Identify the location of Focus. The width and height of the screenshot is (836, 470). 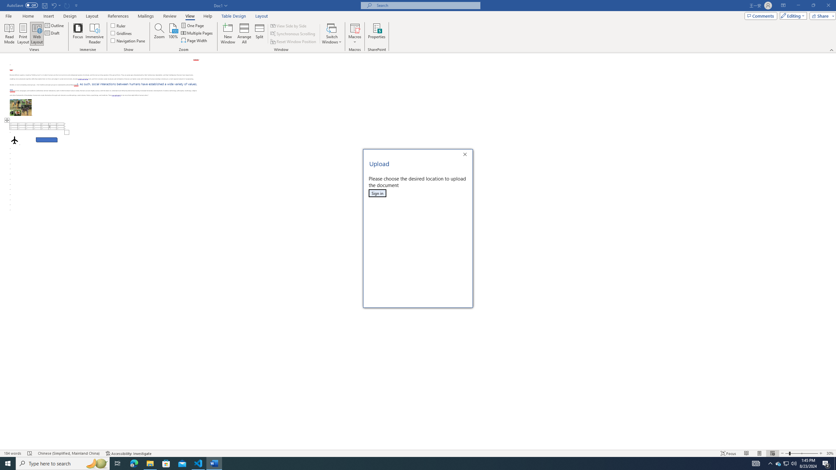
(78, 34).